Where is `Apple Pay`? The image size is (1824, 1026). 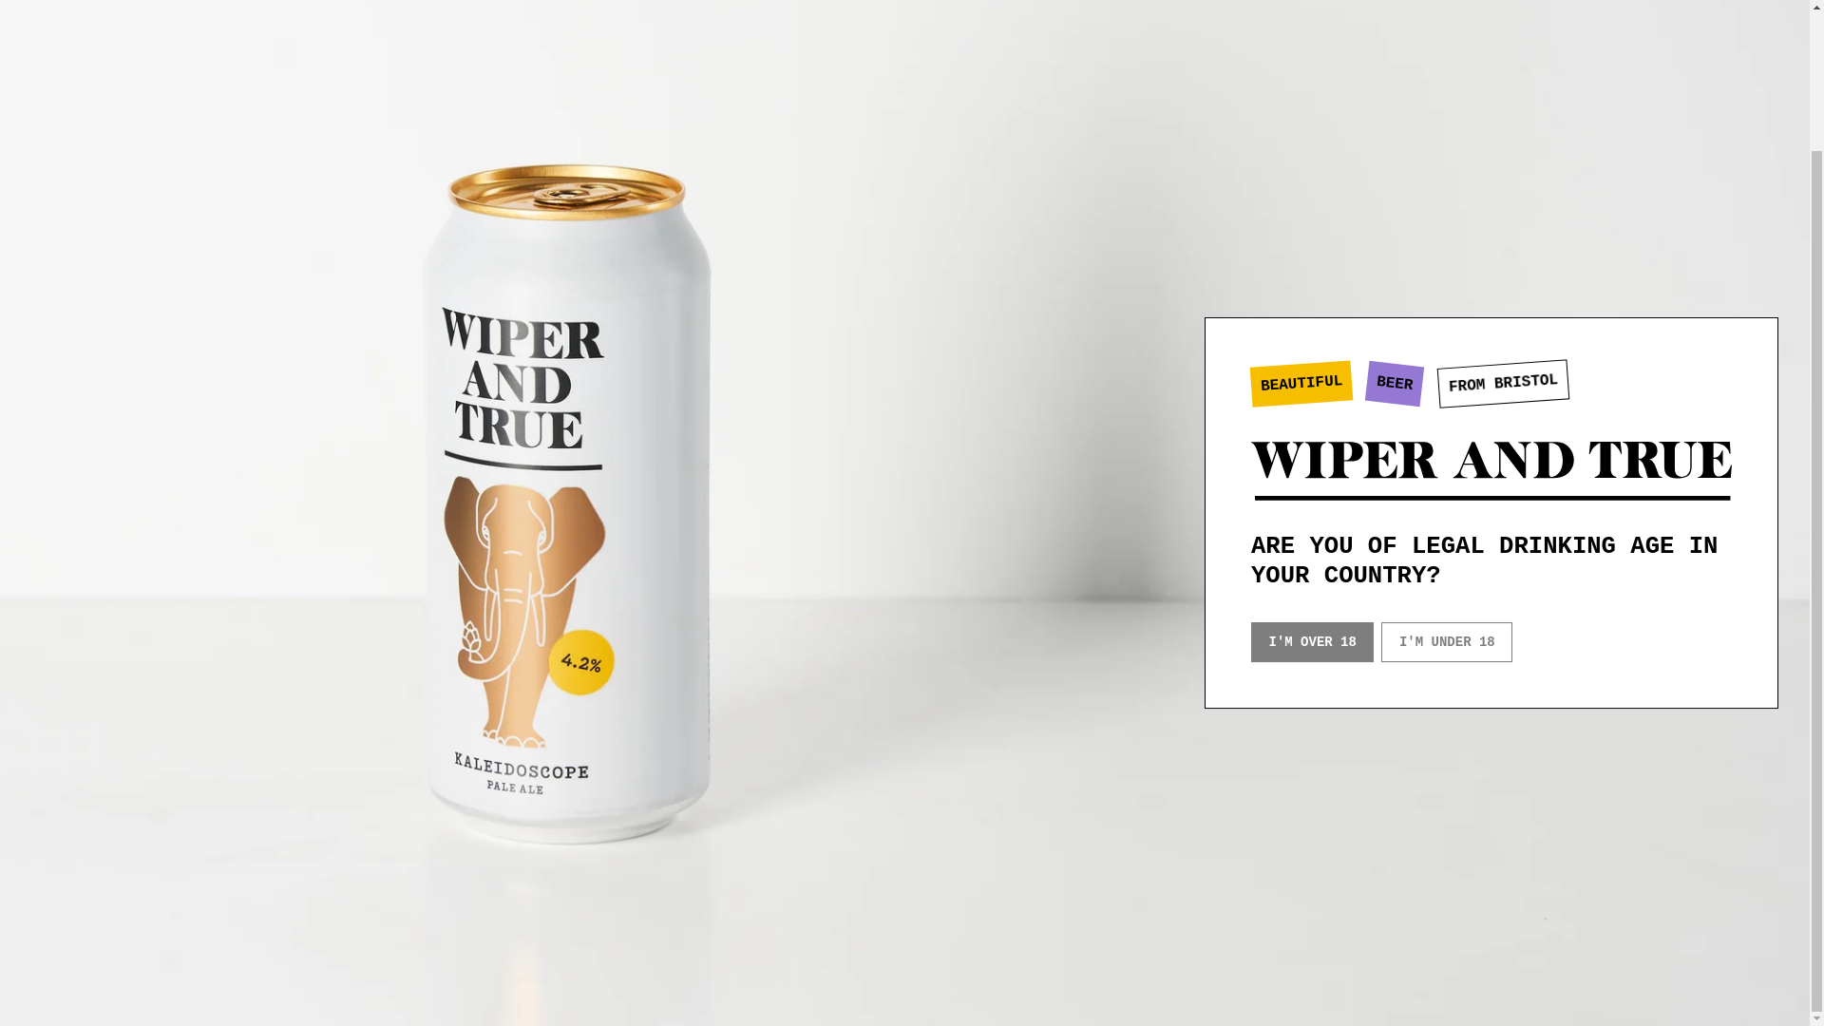 Apple Pay is located at coordinates (1391, 983).